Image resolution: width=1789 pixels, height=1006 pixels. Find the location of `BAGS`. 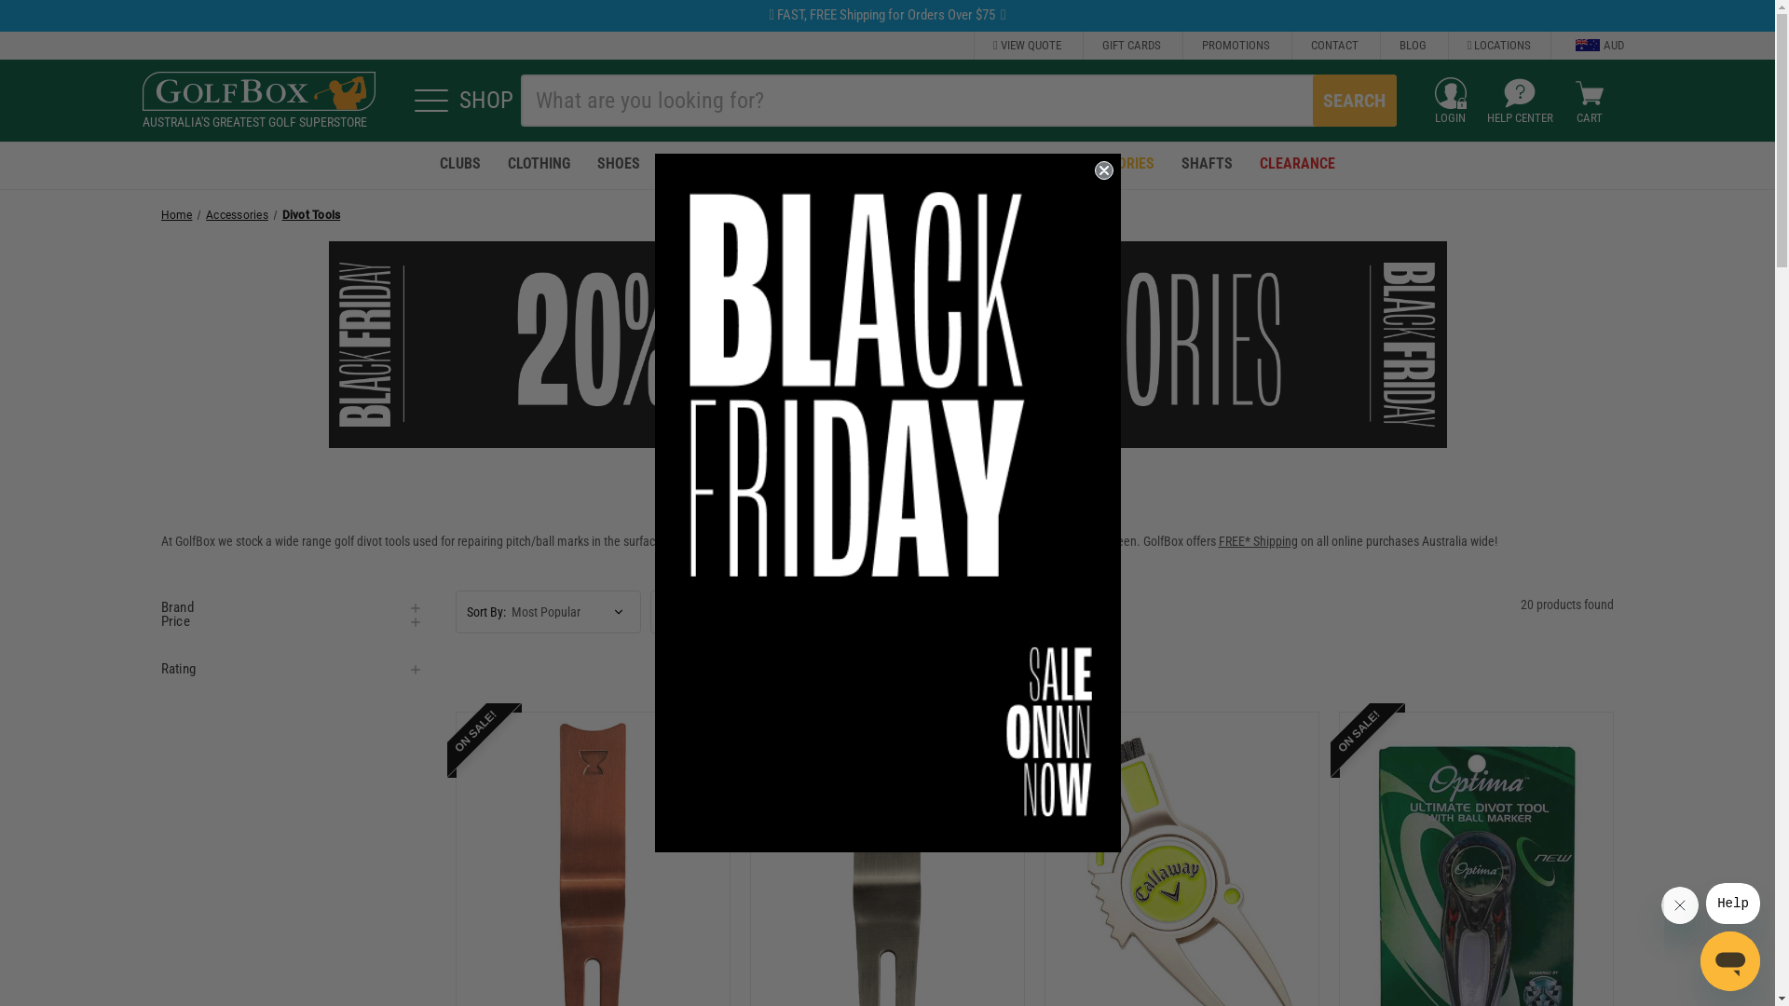

BAGS is located at coordinates (753, 166).